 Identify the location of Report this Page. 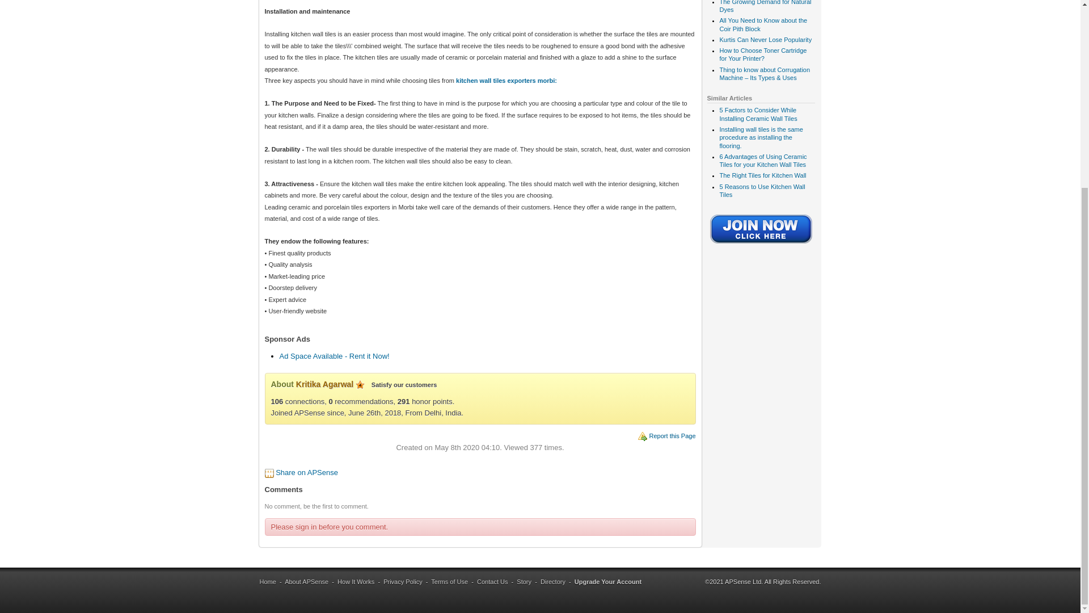
(672, 436).